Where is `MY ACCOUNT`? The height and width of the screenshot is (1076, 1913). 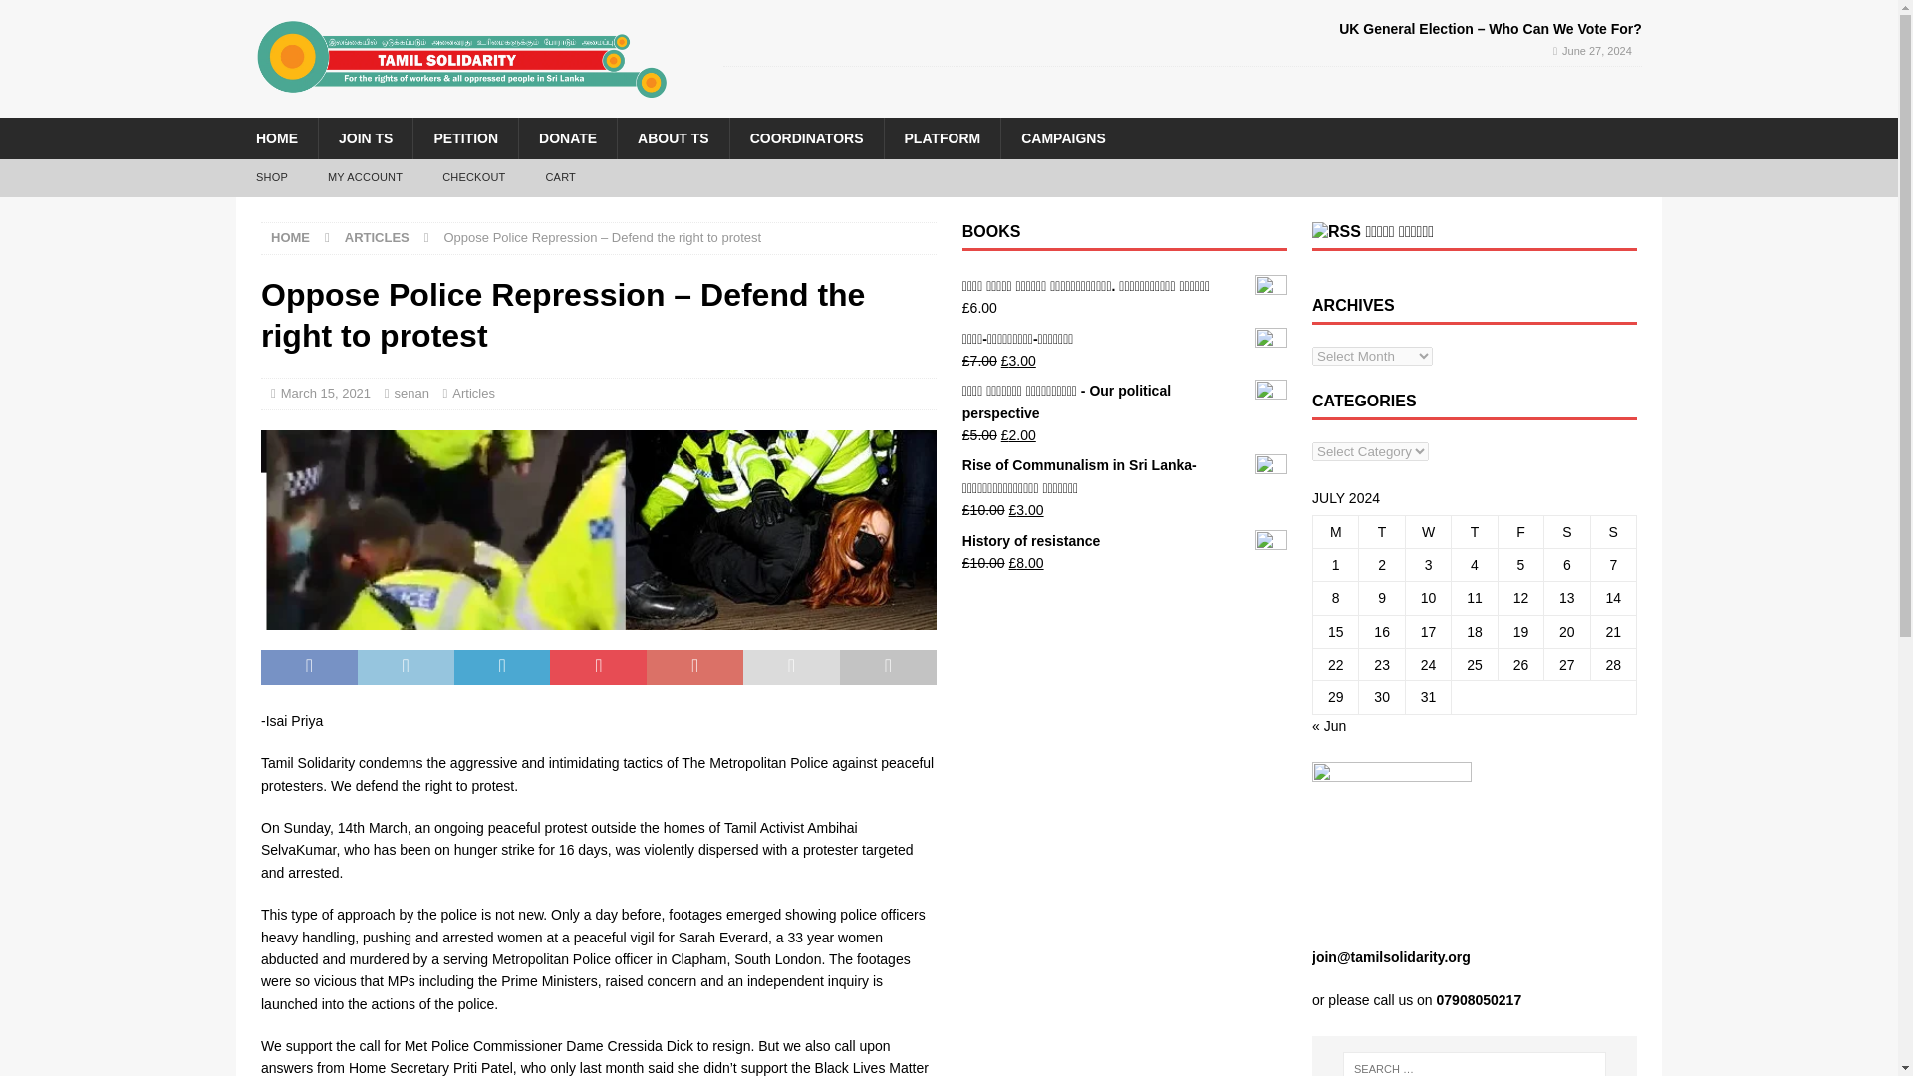
MY ACCOUNT is located at coordinates (365, 177).